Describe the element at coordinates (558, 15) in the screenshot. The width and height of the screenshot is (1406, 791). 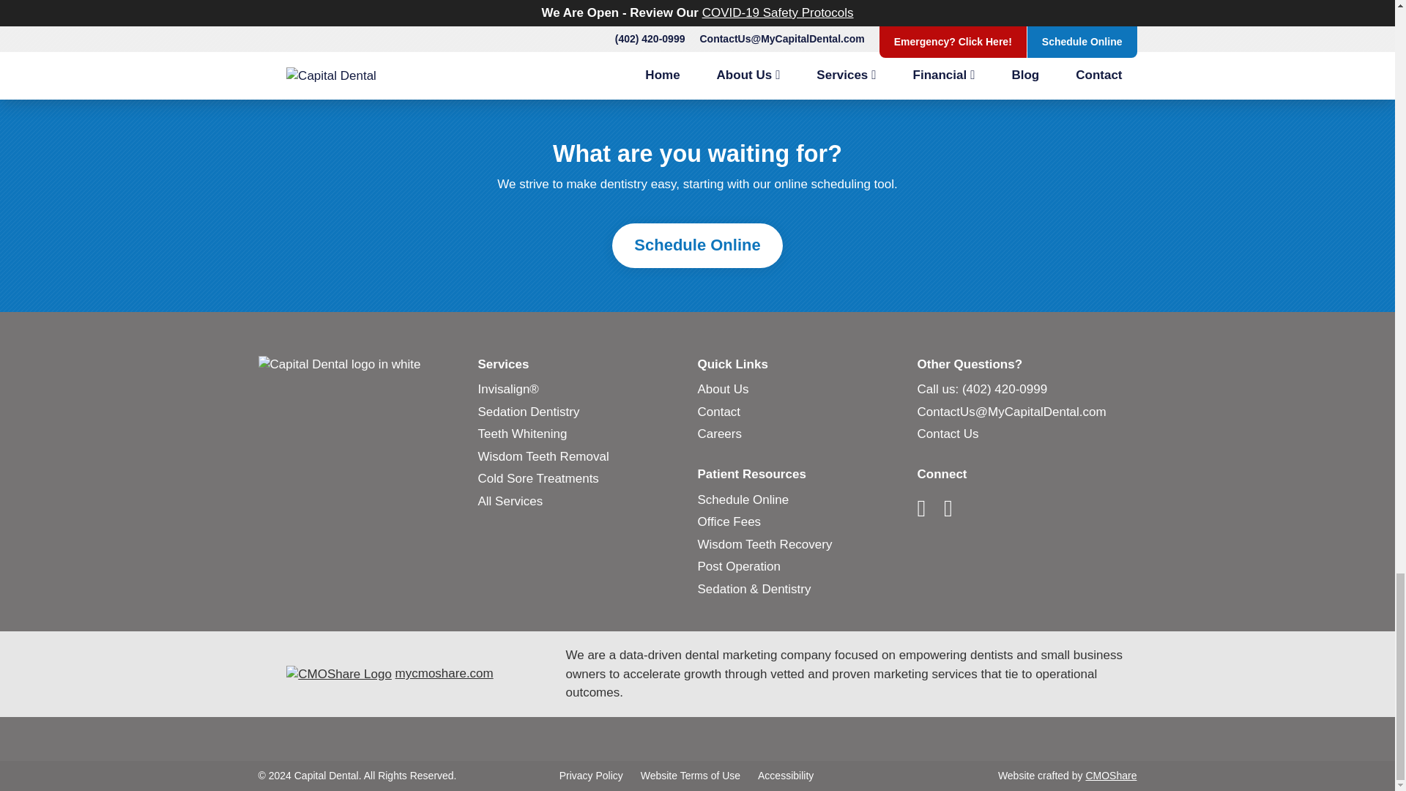
I see `What You Should Know Before Getting Dental Veneers` at that location.